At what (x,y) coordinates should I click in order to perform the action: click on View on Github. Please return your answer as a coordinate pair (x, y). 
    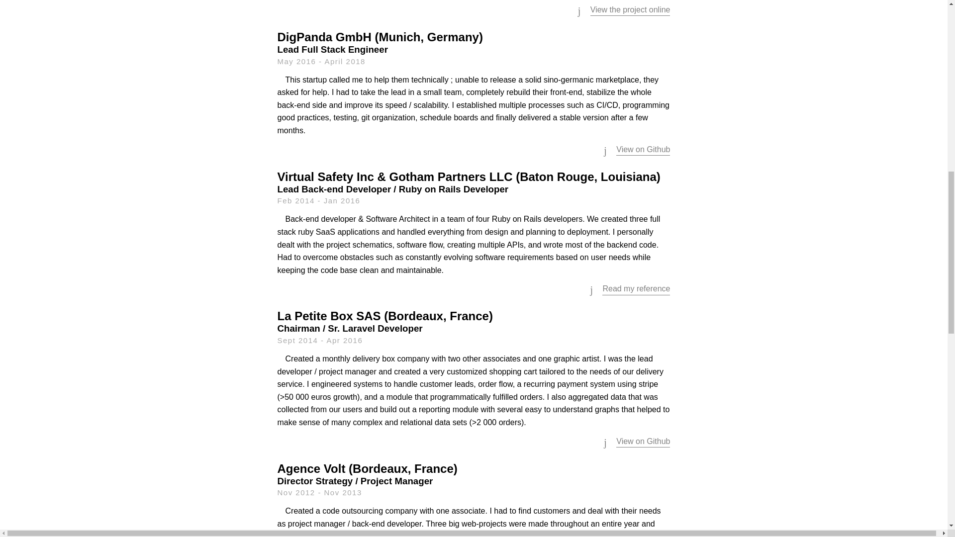
    Looking at the image, I should click on (643, 442).